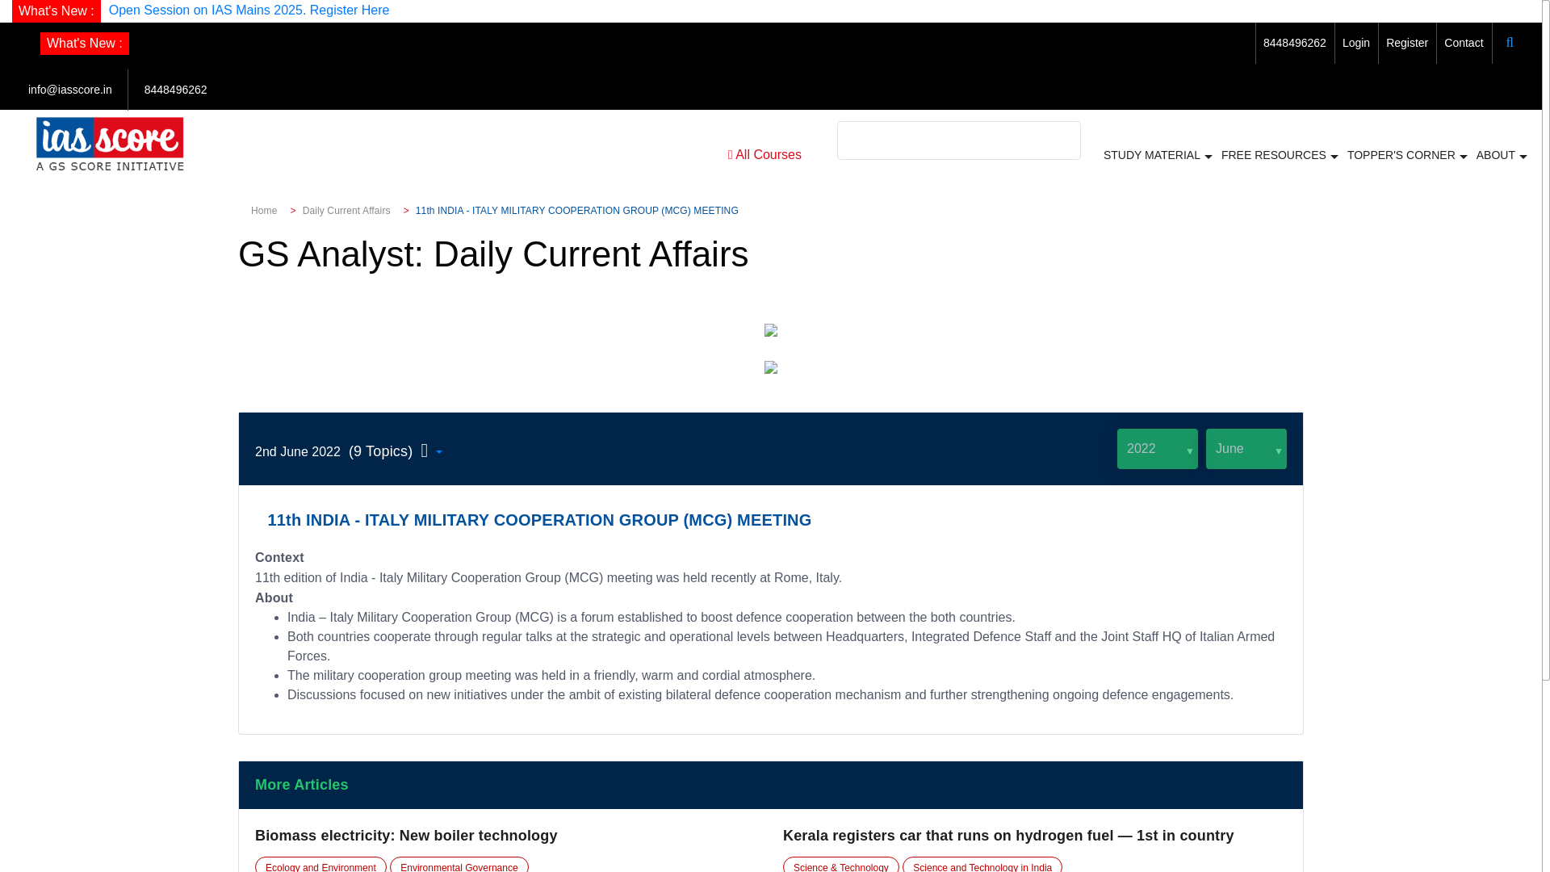 The height and width of the screenshot is (872, 1550). Describe the element at coordinates (1356, 42) in the screenshot. I see `Login` at that location.